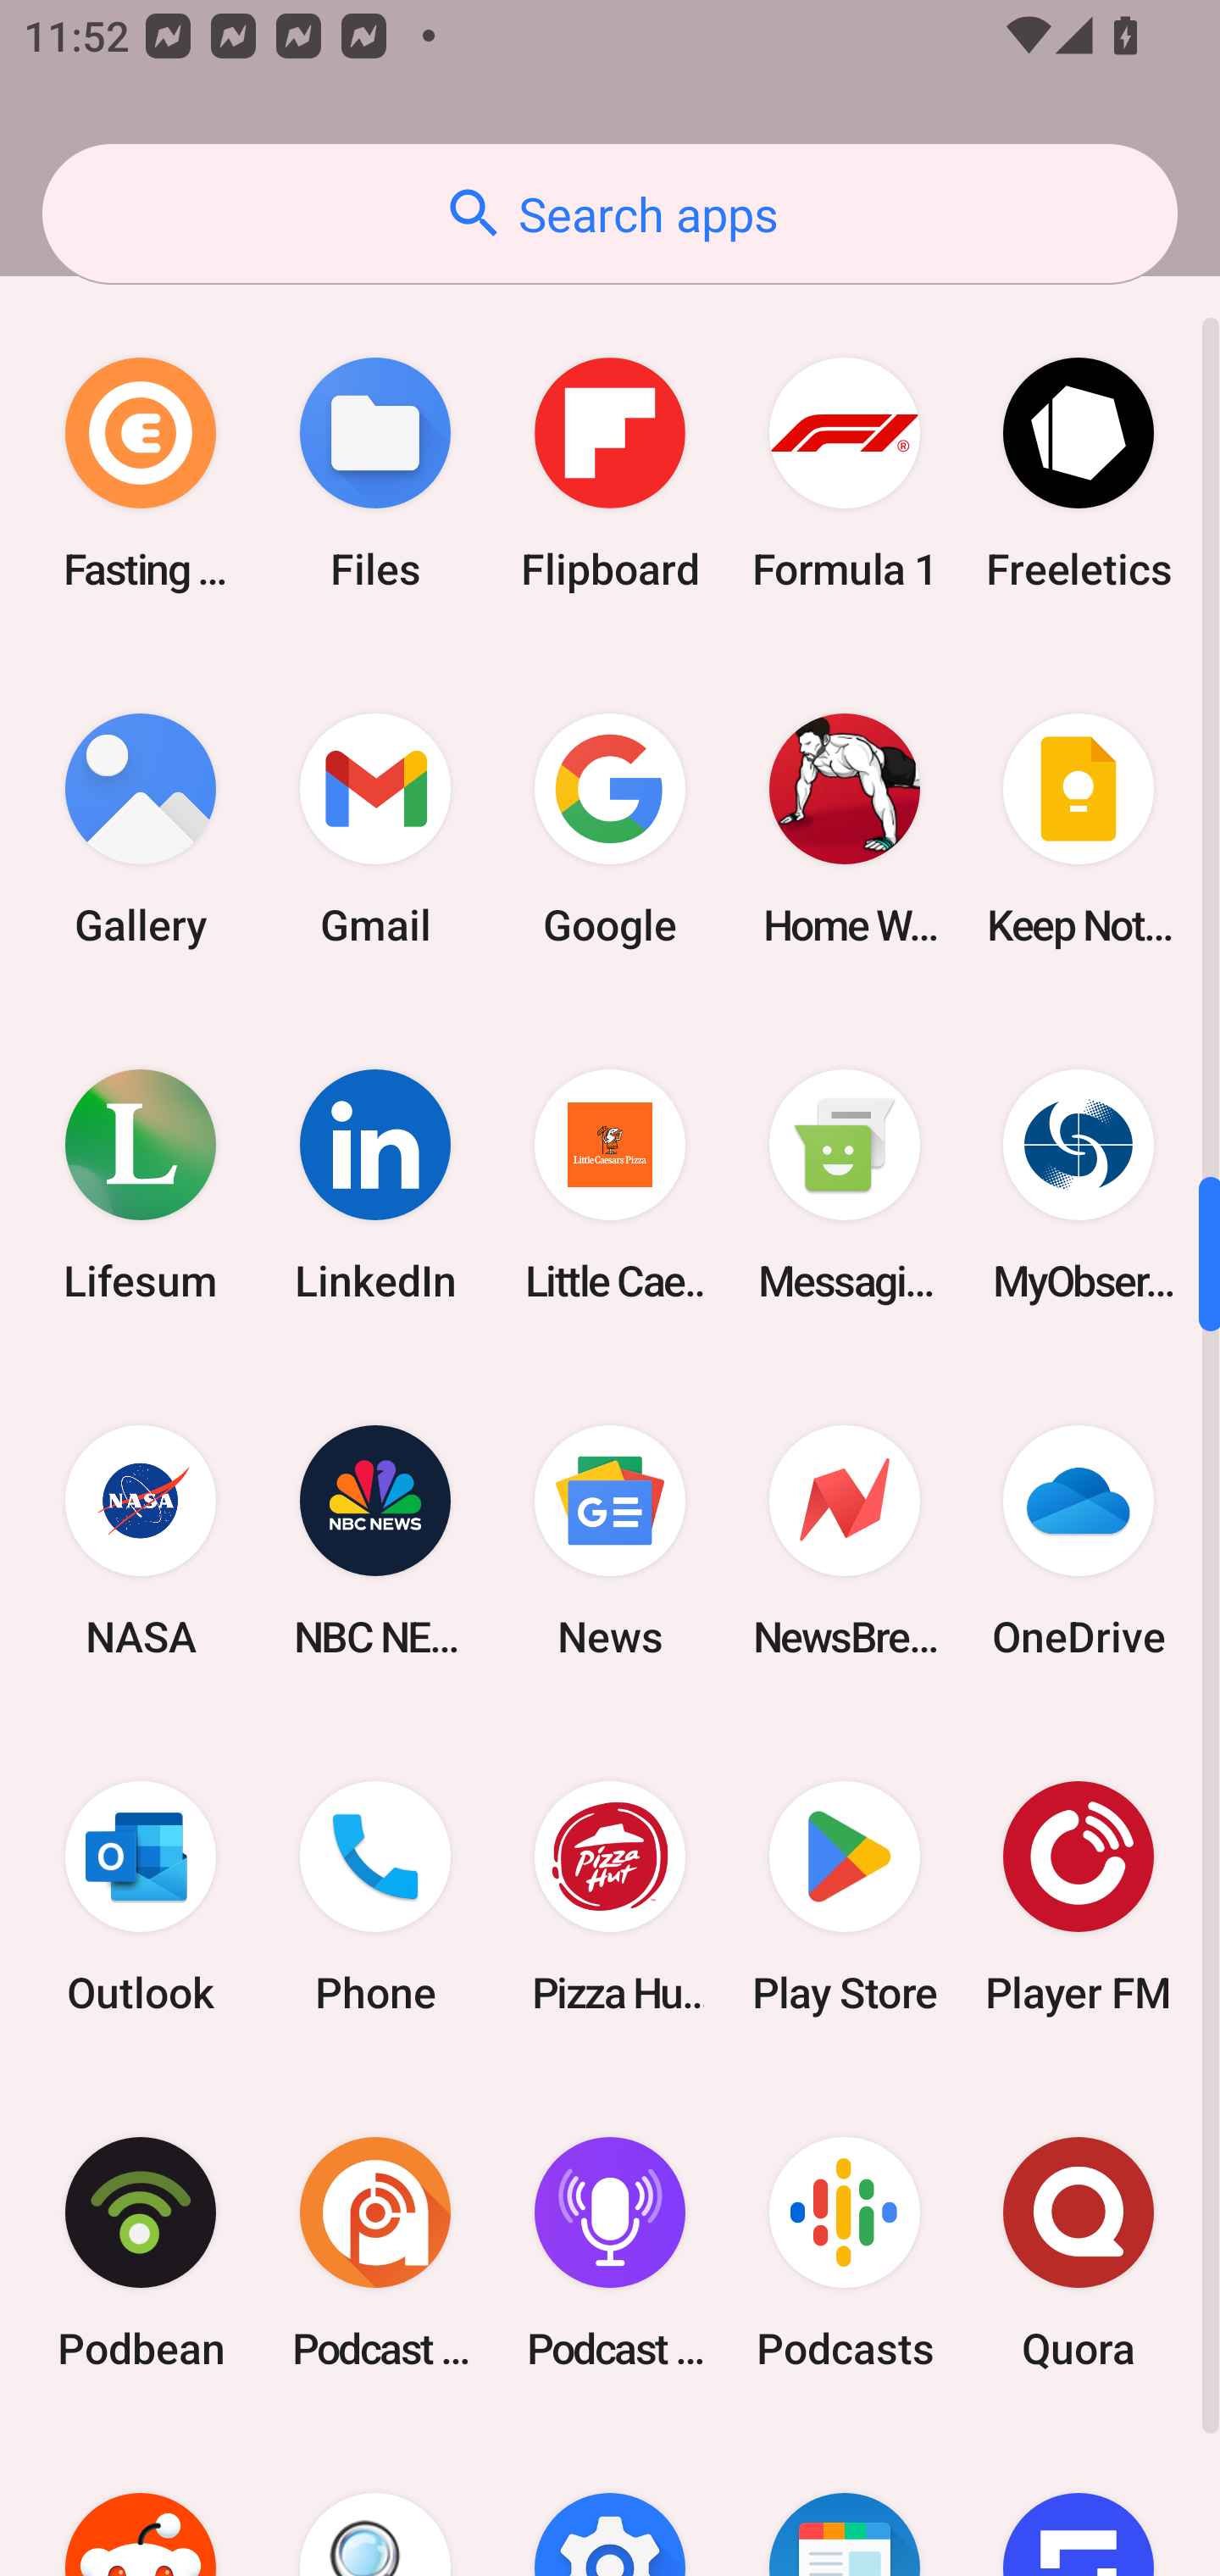 The width and height of the screenshot is (1220, 2576). I want to click on Podcasts, so click(844, 2254).